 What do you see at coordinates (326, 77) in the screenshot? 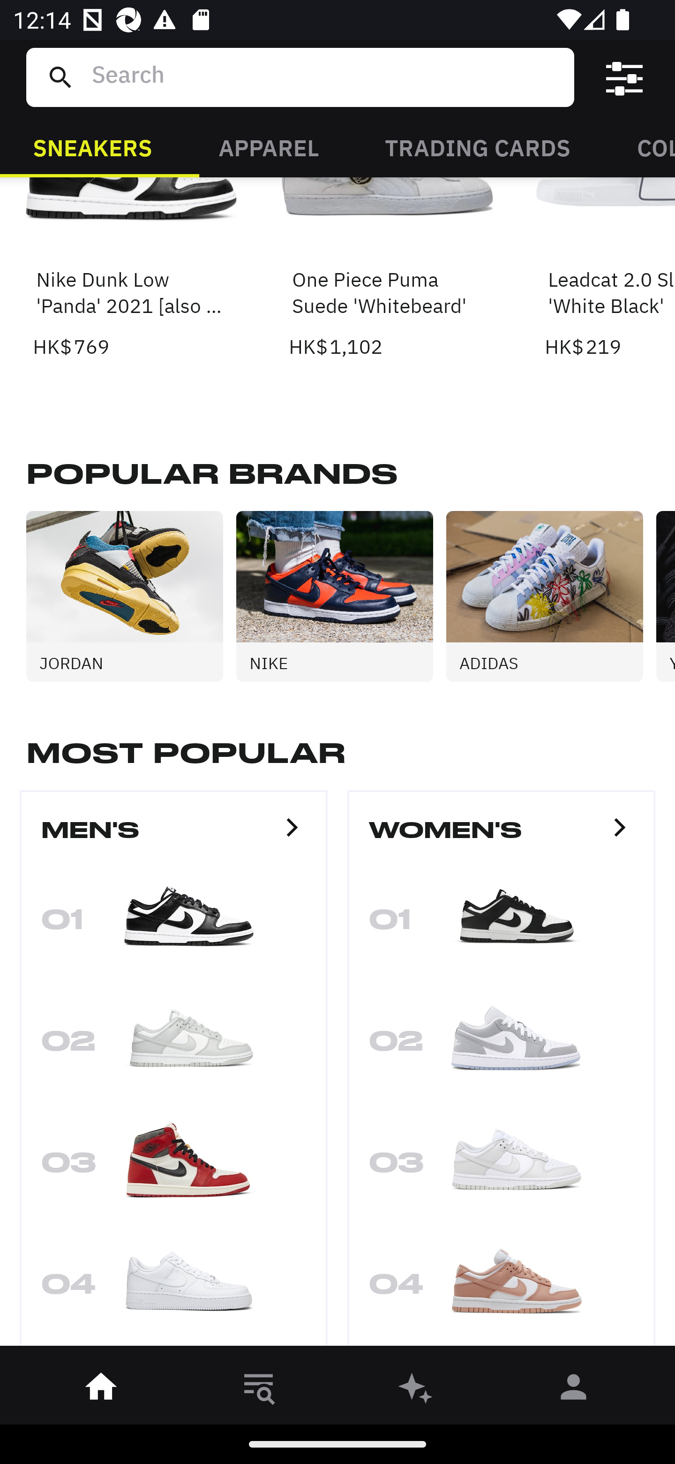
I see `Search` at bounding box center [326, 77].